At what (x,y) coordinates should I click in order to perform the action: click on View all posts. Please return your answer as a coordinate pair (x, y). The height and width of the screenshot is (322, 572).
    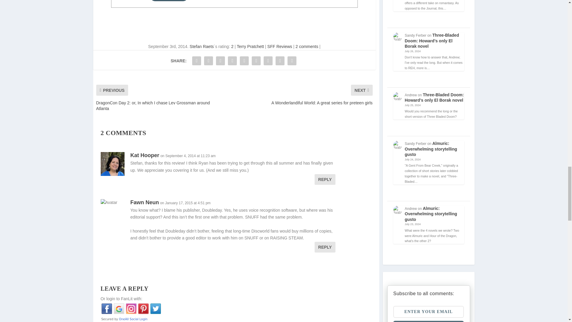
    Looking at the image, I should click on (169, 1).